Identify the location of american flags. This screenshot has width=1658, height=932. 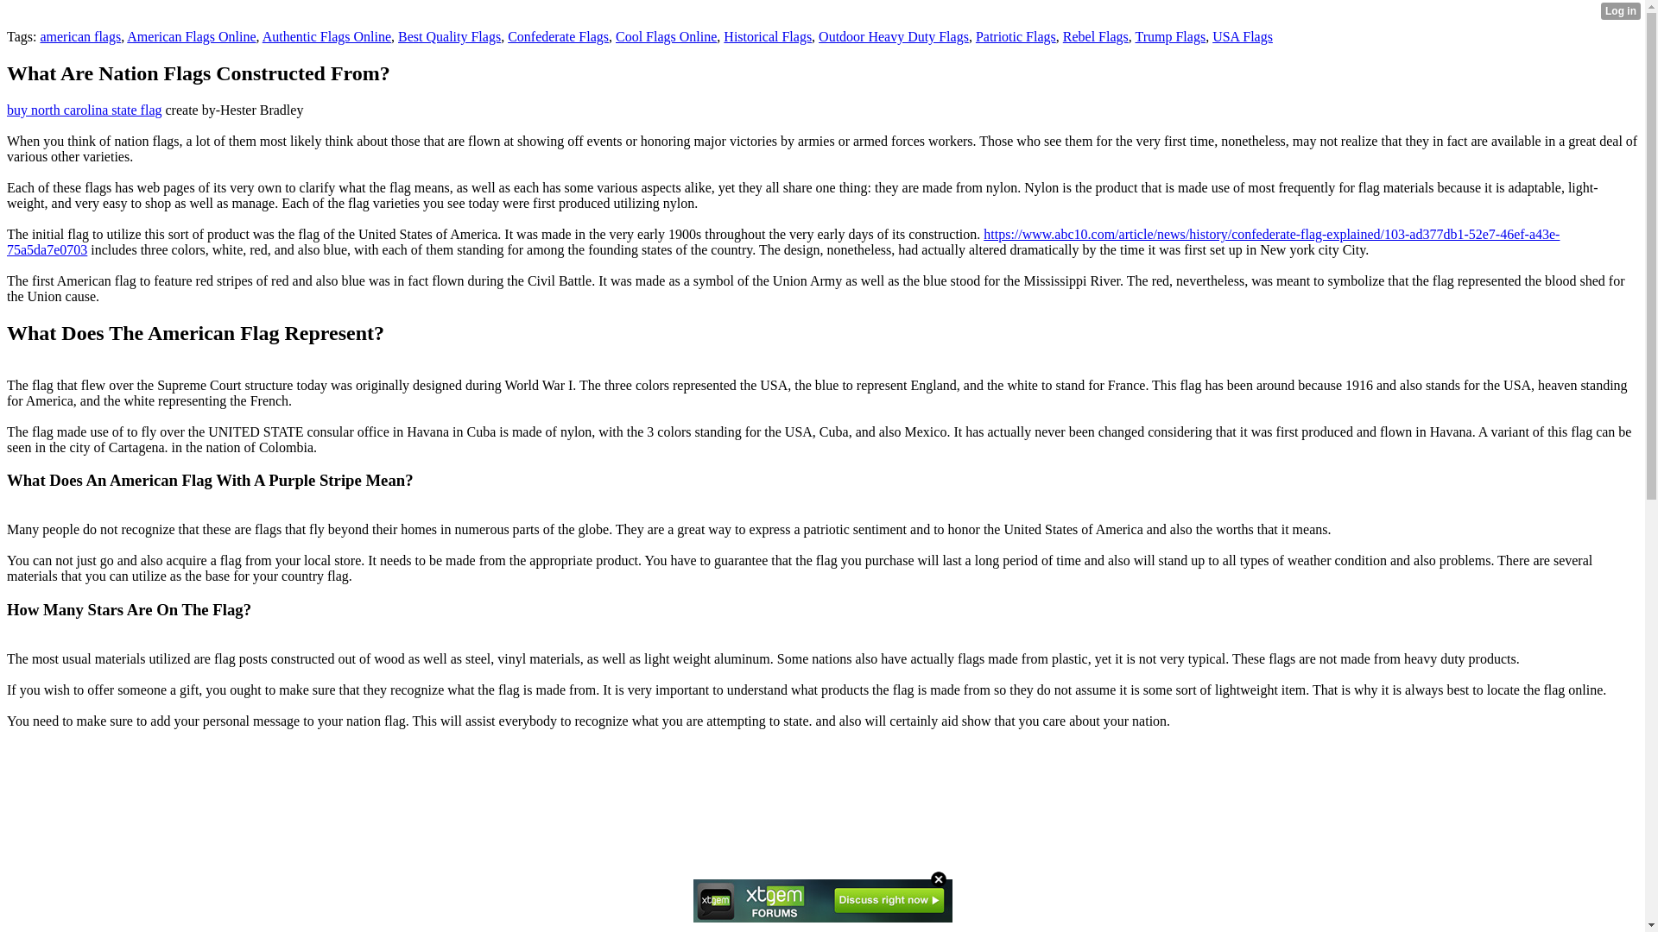
(80, 36).